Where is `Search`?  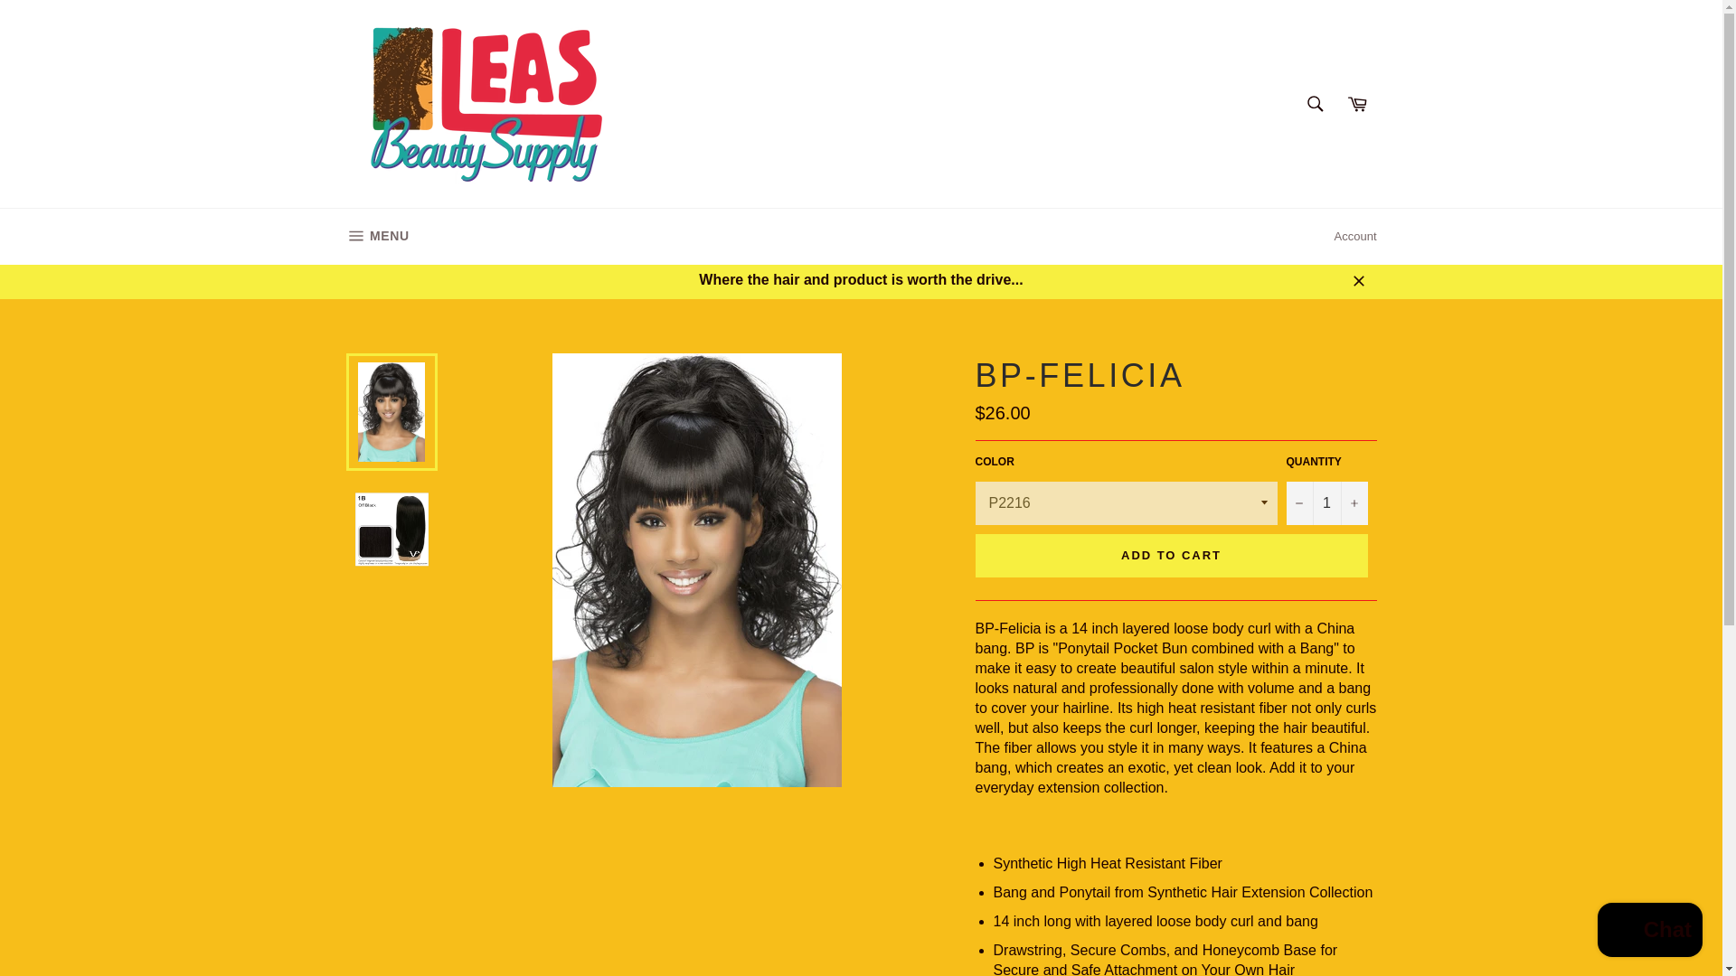
Search is located at coordinates (1316, 103).